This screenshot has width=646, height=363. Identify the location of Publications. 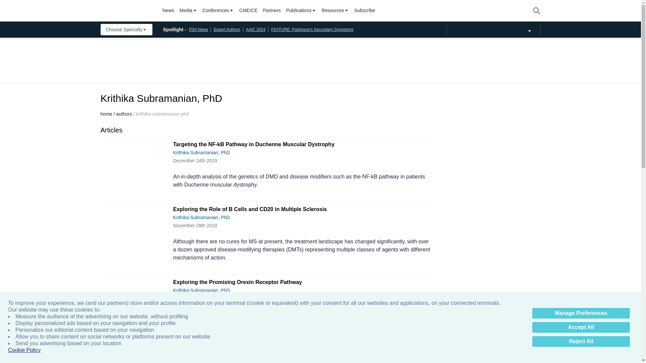
(301, 11).